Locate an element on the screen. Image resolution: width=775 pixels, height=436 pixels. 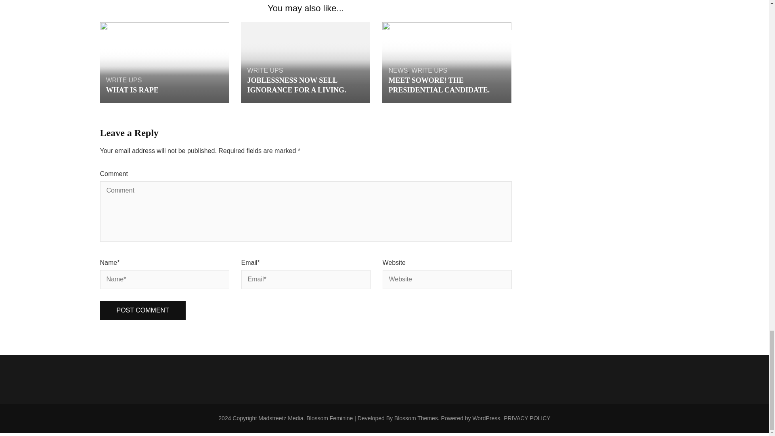
Post Comment is located at coordinates (143, 310).